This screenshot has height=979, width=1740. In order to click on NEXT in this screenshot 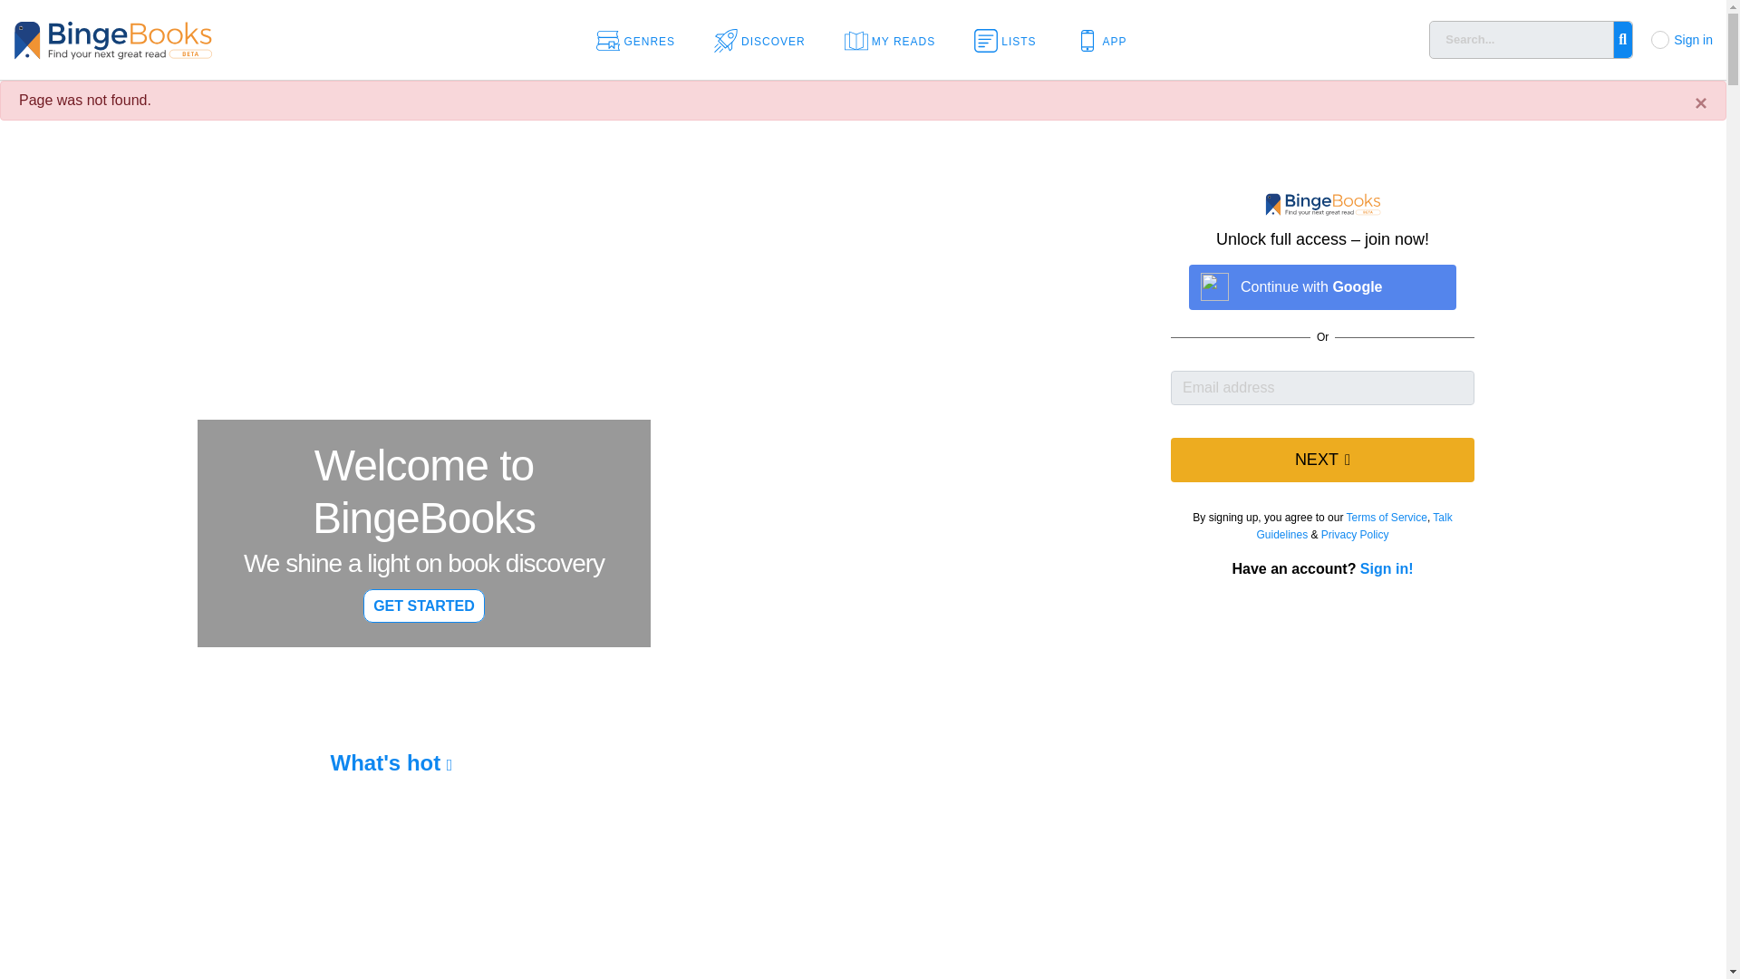, I will do `click(1322, 460)`.